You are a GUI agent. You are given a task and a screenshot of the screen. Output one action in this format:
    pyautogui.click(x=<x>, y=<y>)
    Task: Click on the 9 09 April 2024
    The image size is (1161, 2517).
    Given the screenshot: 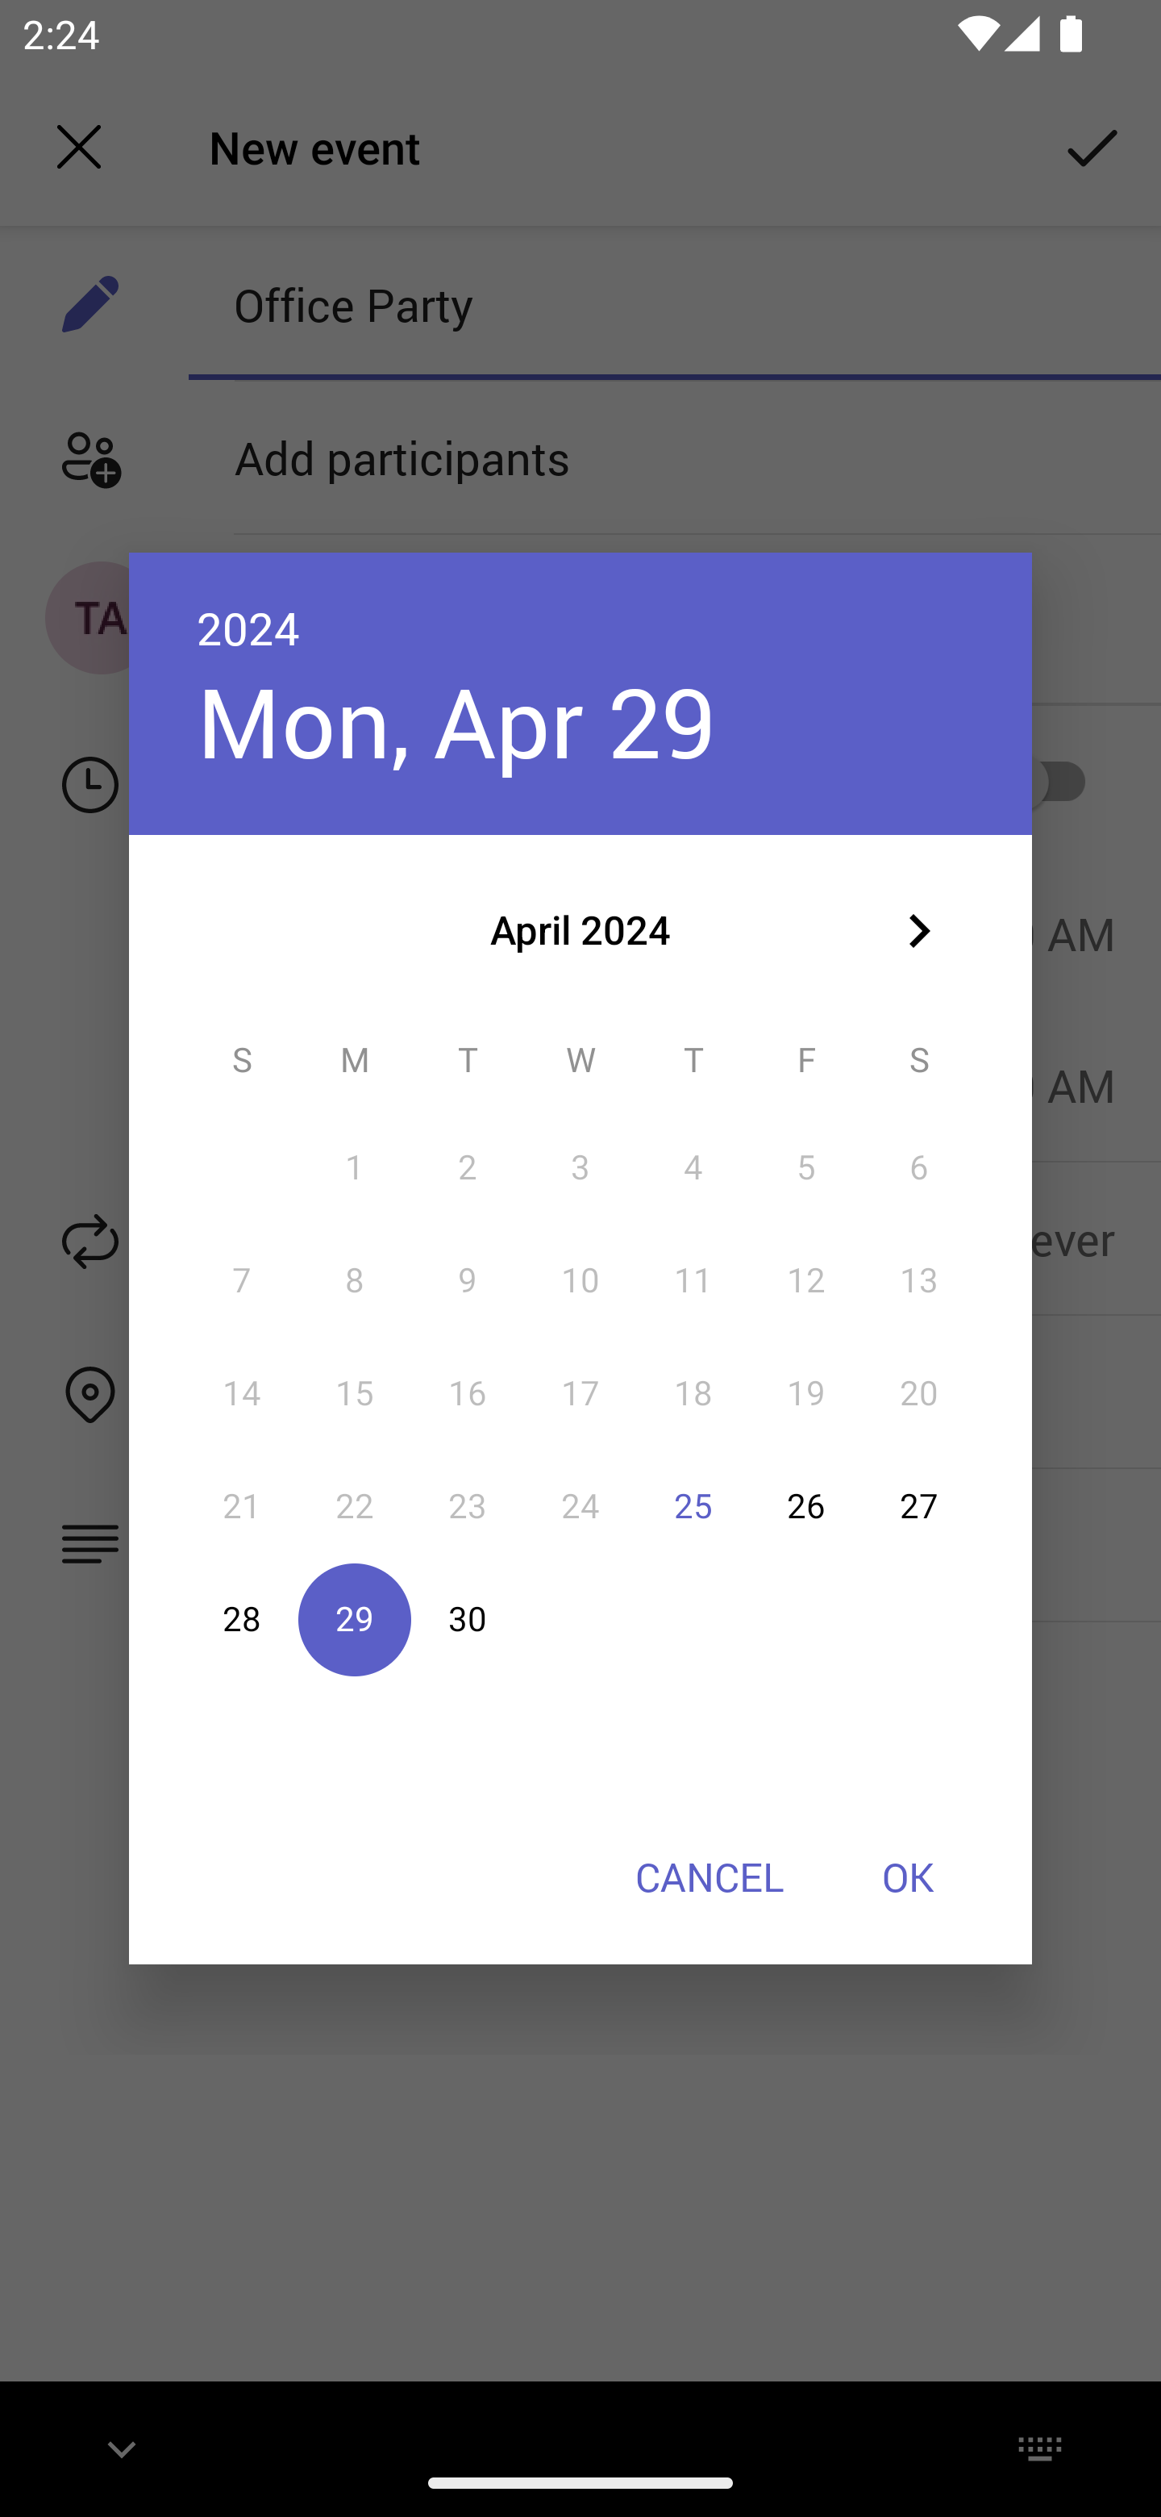 What is the action you would take?
    pyautogui.click(x=467, y=1281)
    